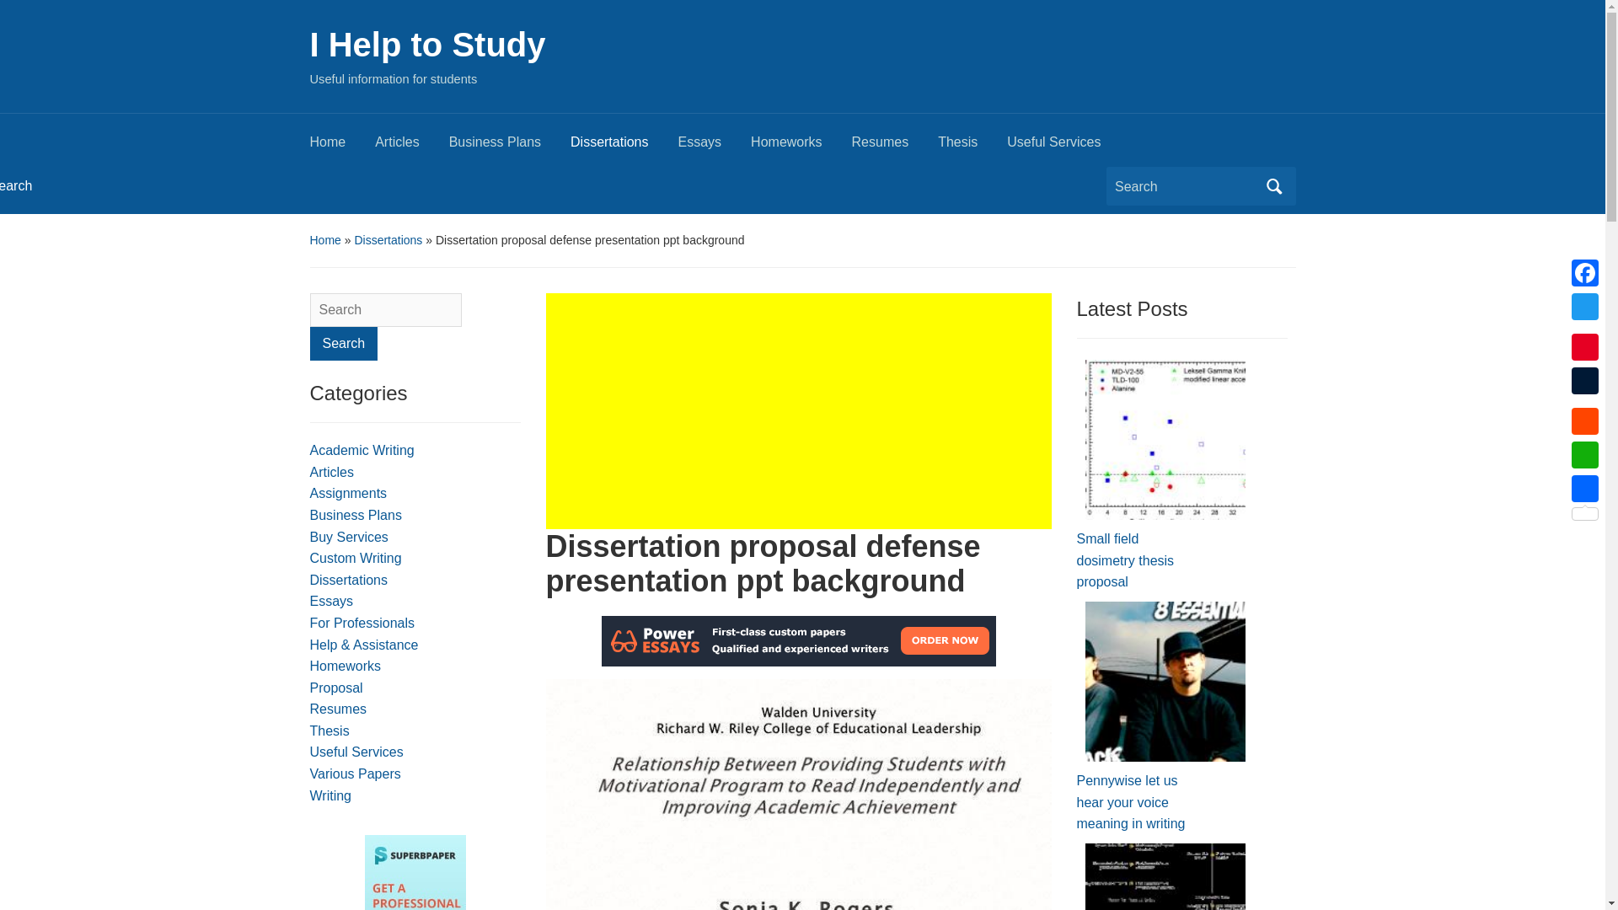  I want to click on Dissertations, so click(624, 147).